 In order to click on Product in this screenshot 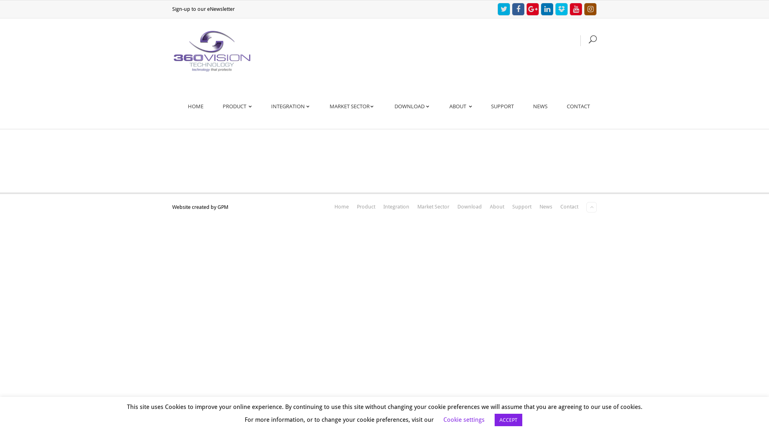, I will do `click(366, 207)`.